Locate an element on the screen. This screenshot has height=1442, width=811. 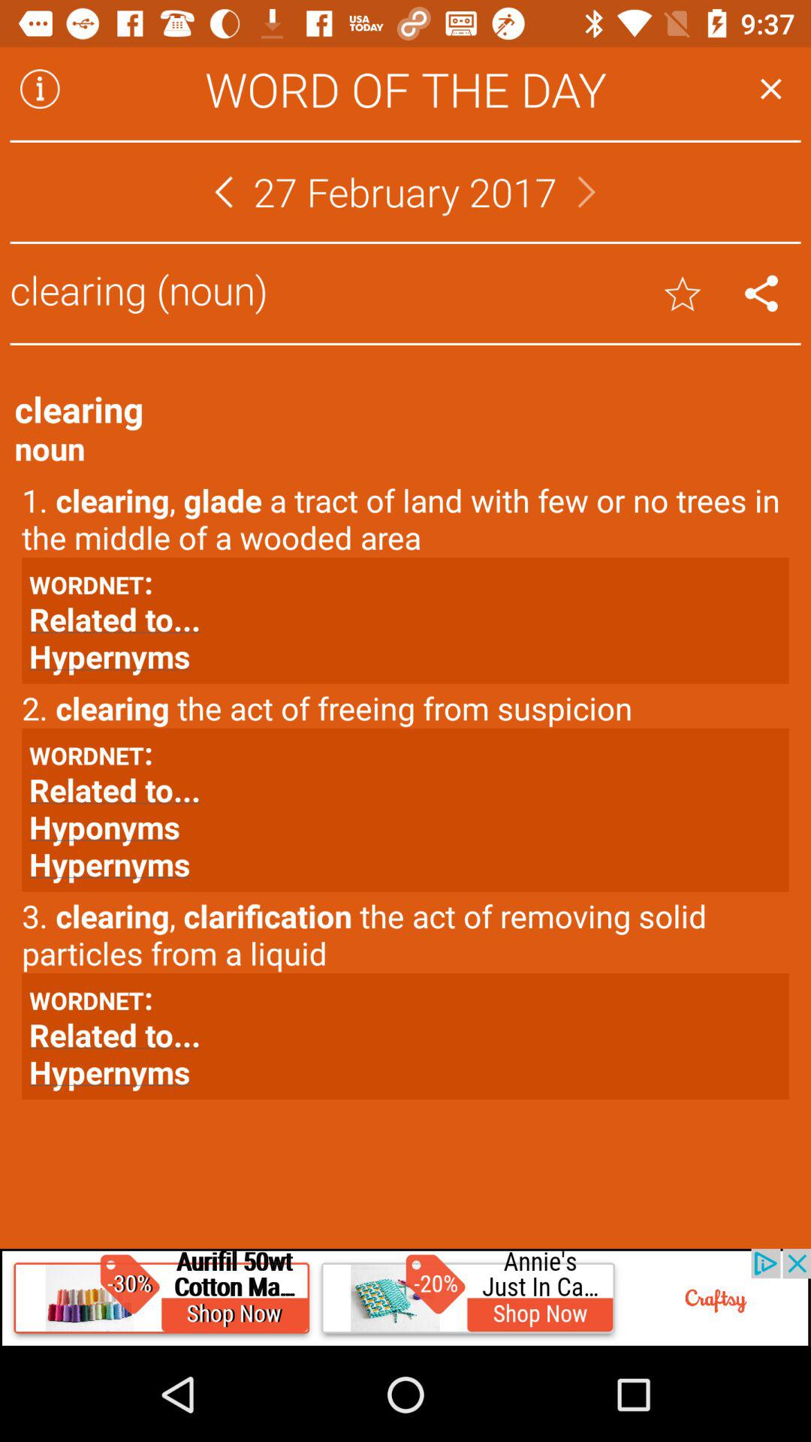
added to favourites is located at coordinates (682, 293).